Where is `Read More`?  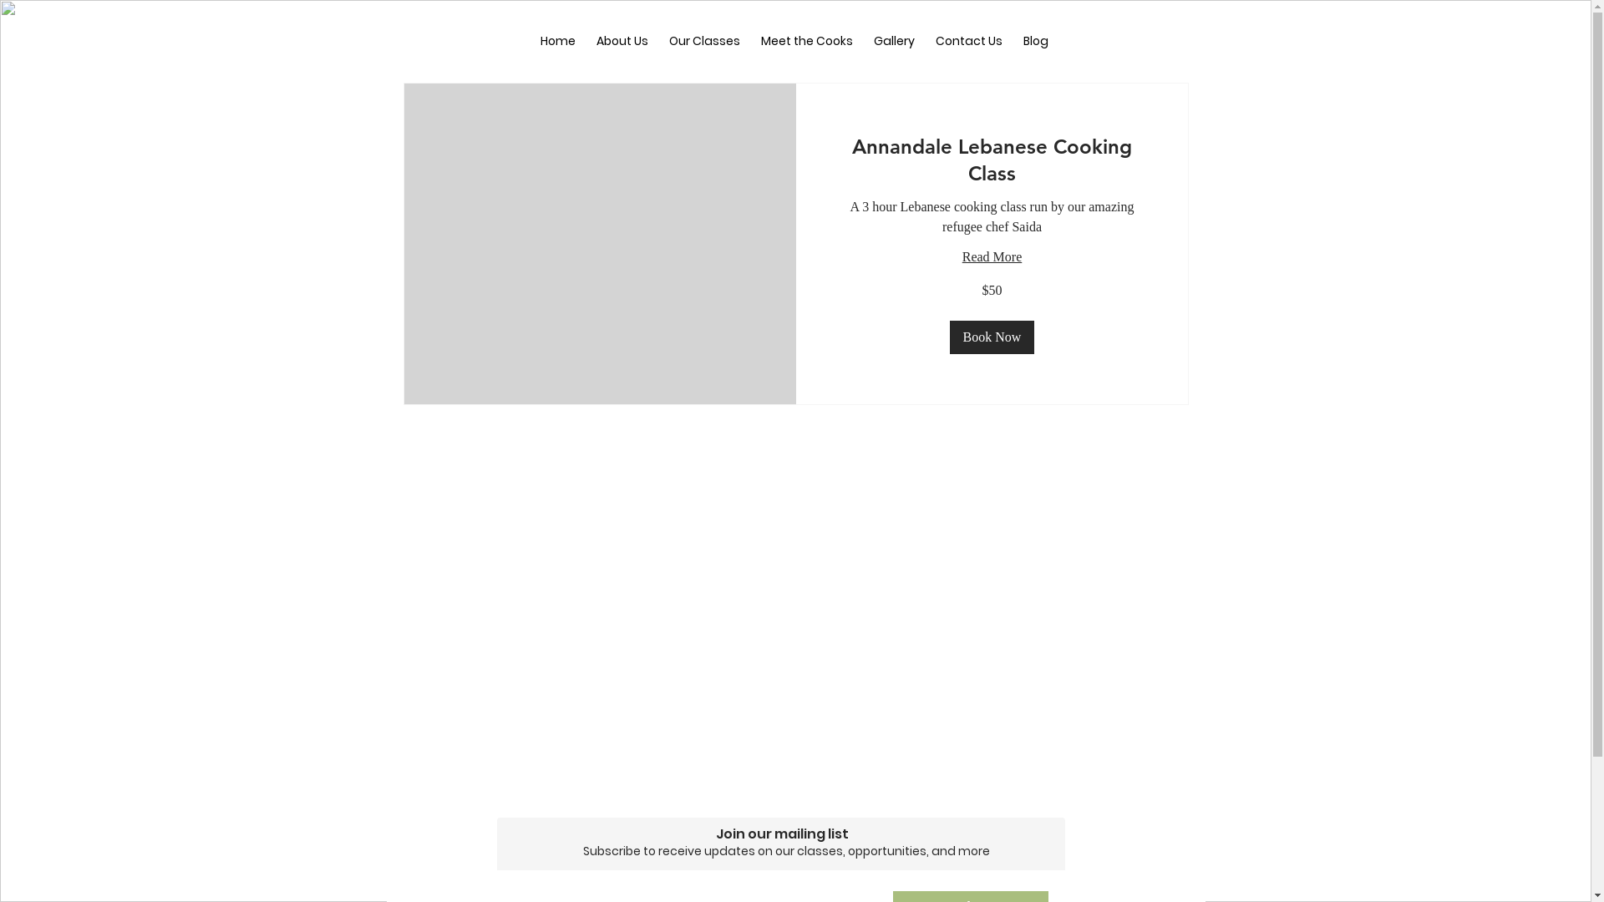
Read More is located at coordinates (992, 257).